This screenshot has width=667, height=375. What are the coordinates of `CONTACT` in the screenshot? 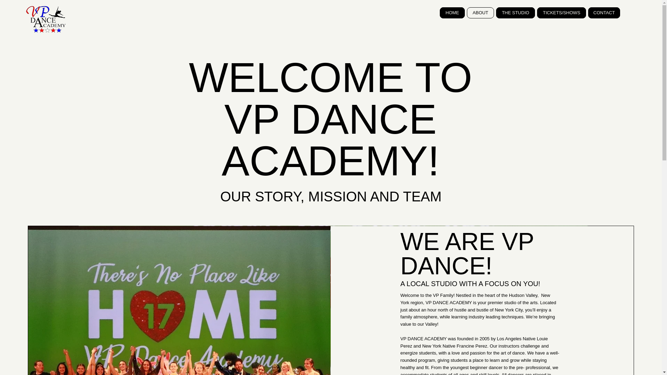 It's located at (604, 12).